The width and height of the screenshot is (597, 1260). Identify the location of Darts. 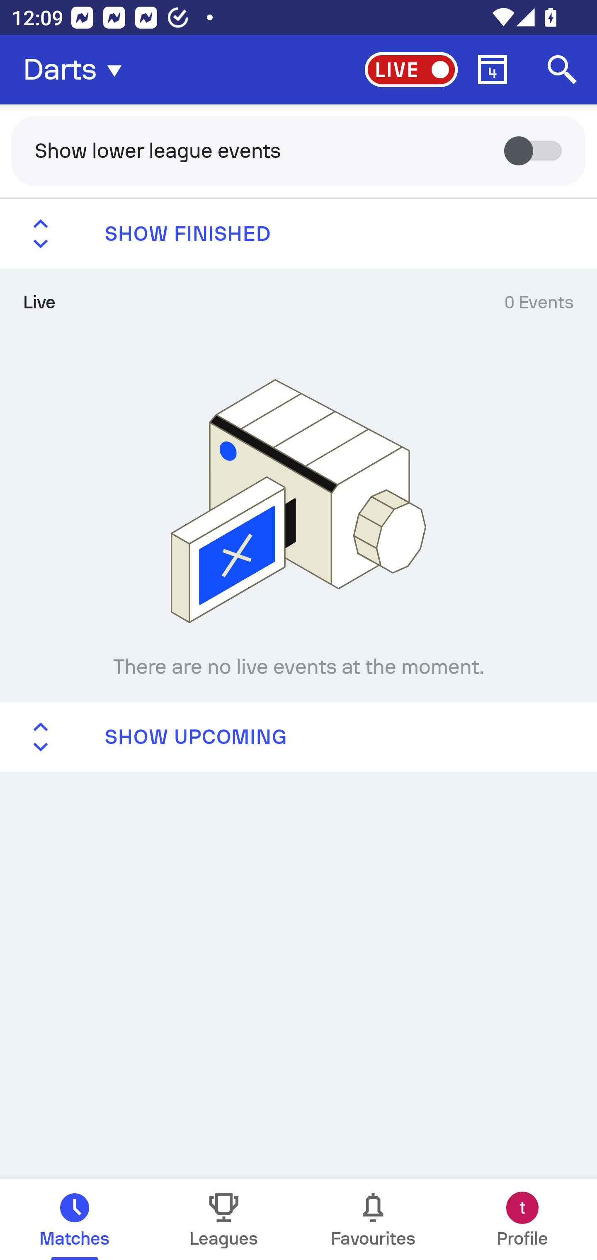
(77, 70).